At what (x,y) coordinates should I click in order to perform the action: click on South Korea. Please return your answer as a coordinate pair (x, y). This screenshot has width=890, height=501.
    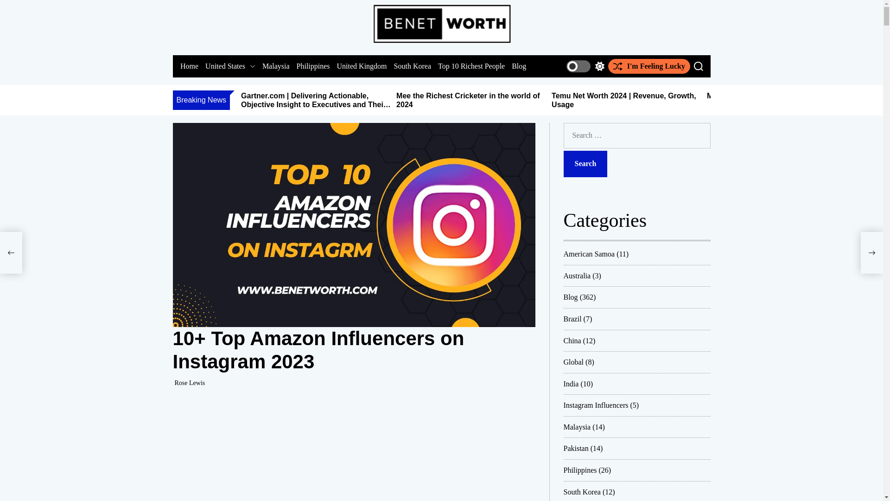
    Looking at the image, I should click on (412, 66).